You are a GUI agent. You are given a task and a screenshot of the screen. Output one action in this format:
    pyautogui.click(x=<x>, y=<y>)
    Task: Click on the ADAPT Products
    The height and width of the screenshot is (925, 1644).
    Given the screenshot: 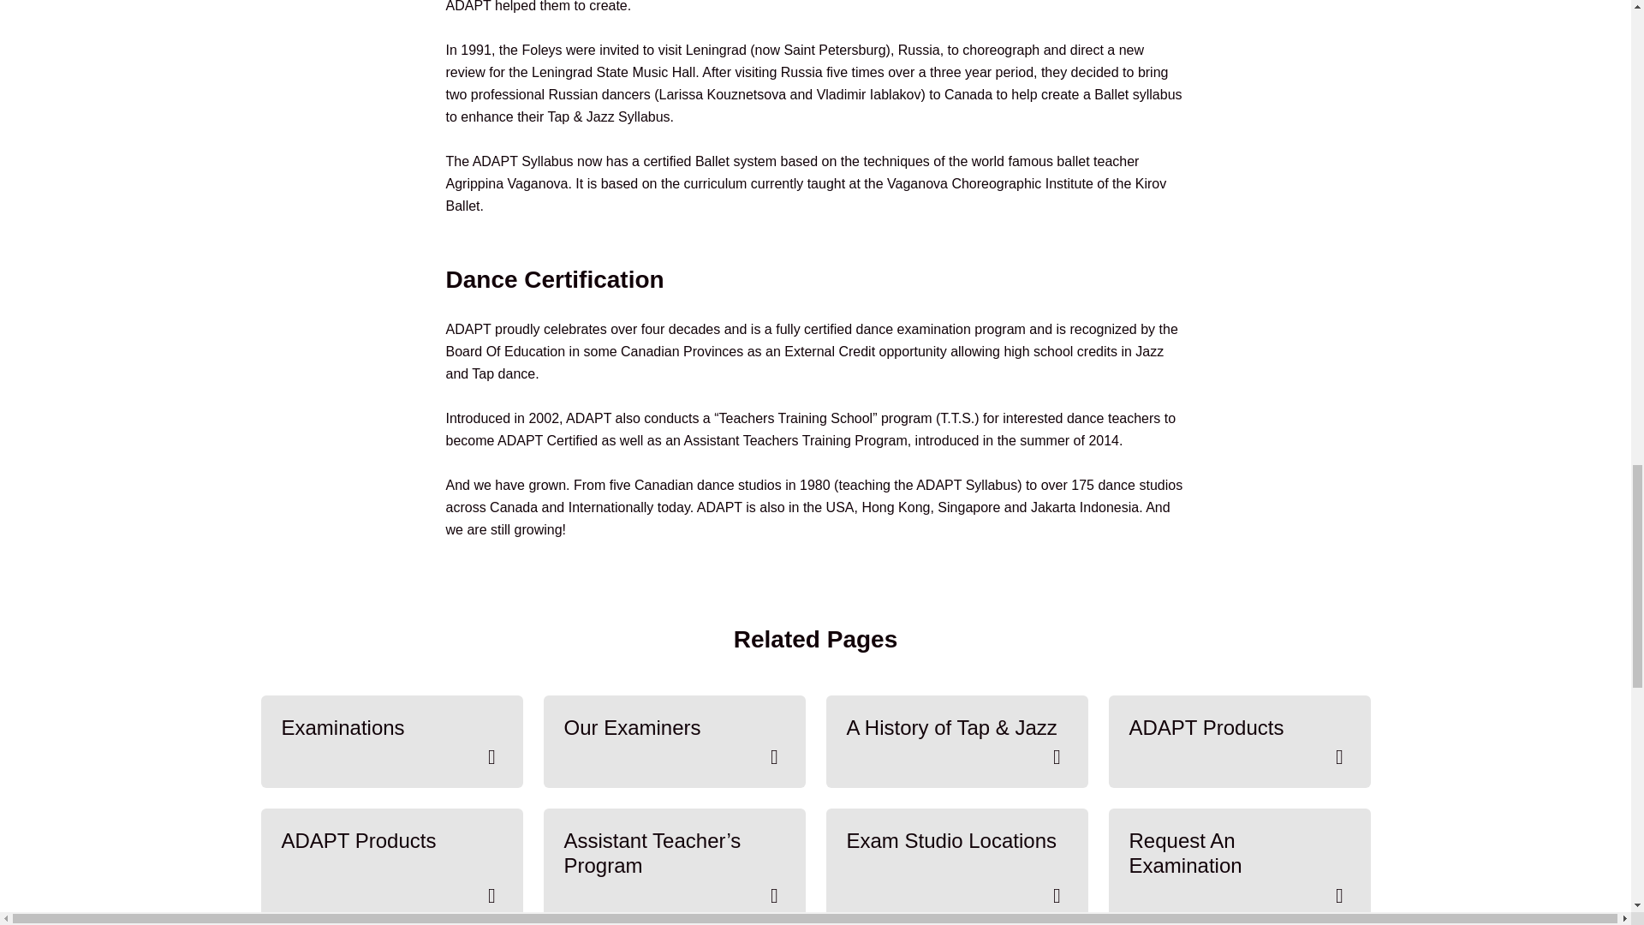 What is the action you would take?
    pyautogui.click(x=390, y=867)
    